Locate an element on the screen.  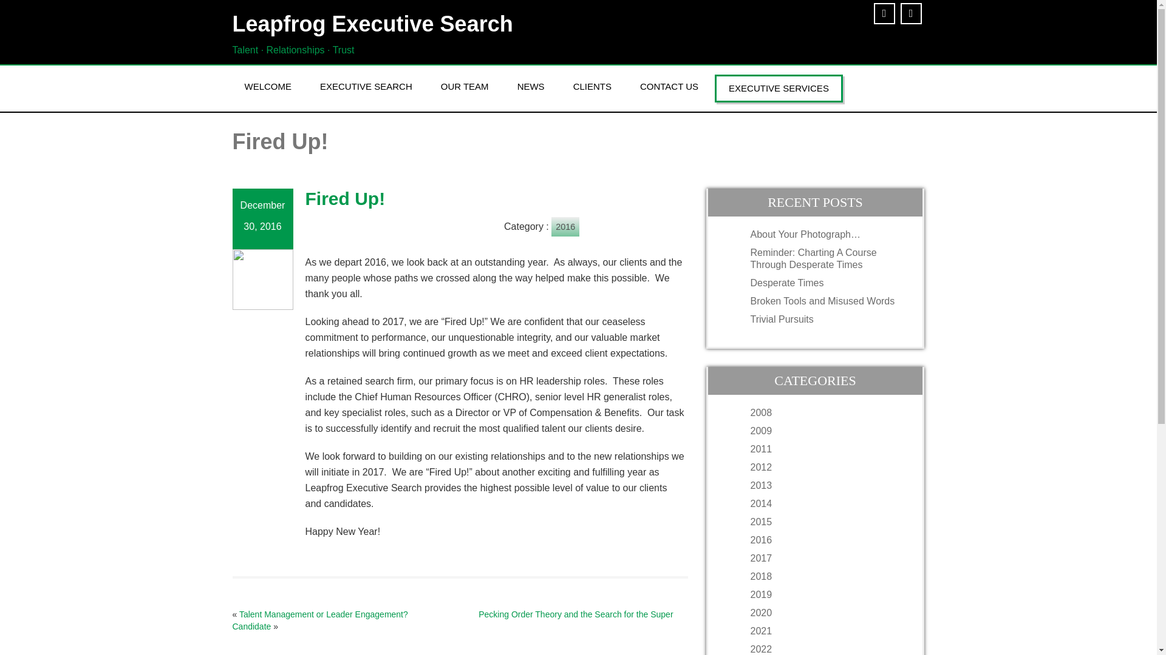
2011 is located at coordinates (827, 449).